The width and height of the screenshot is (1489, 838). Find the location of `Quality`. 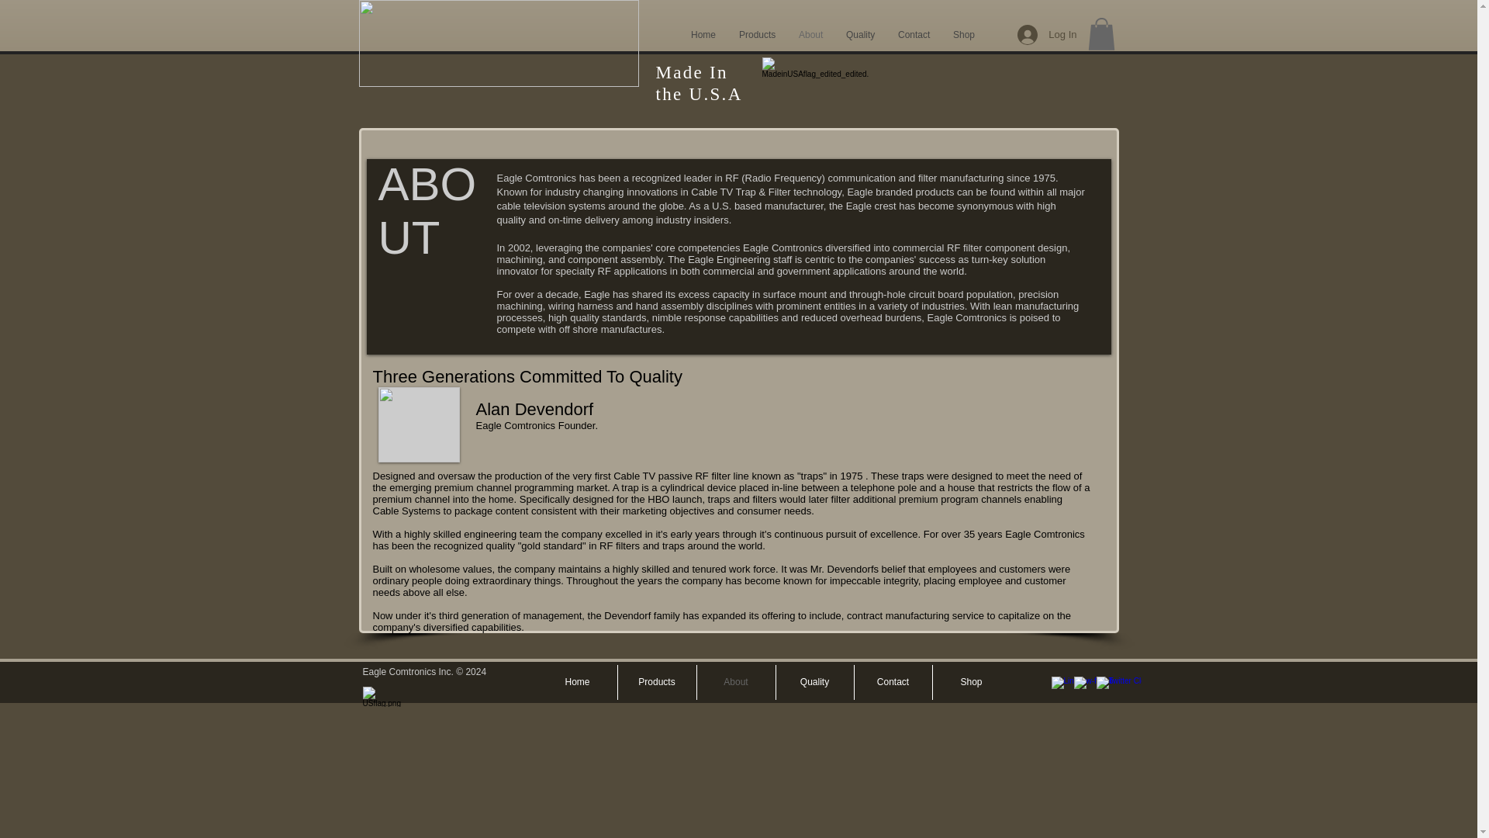

Quality is located at coordinates (814, 682).